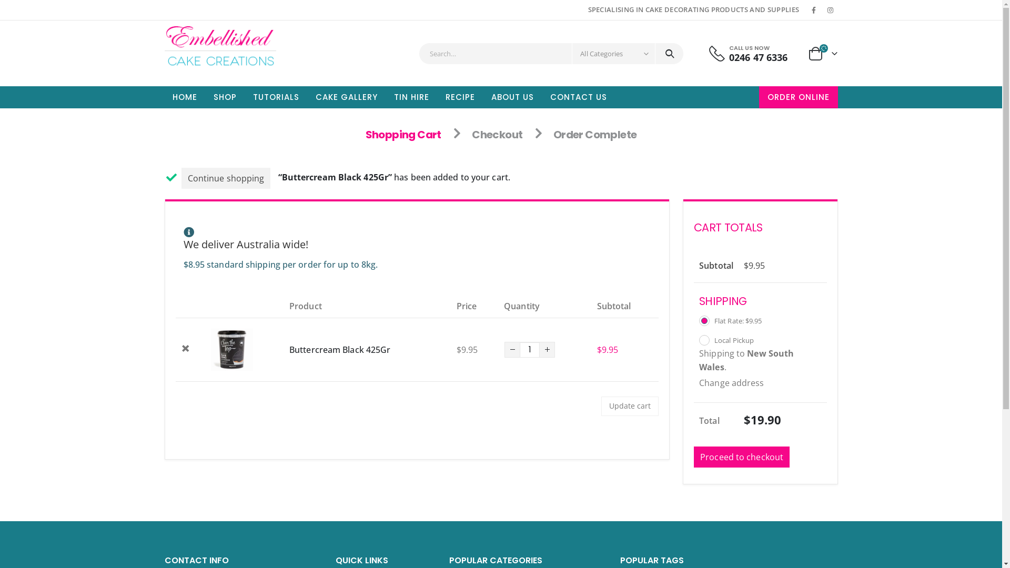  I want to click on TIN HIRE, so click(411, 97).